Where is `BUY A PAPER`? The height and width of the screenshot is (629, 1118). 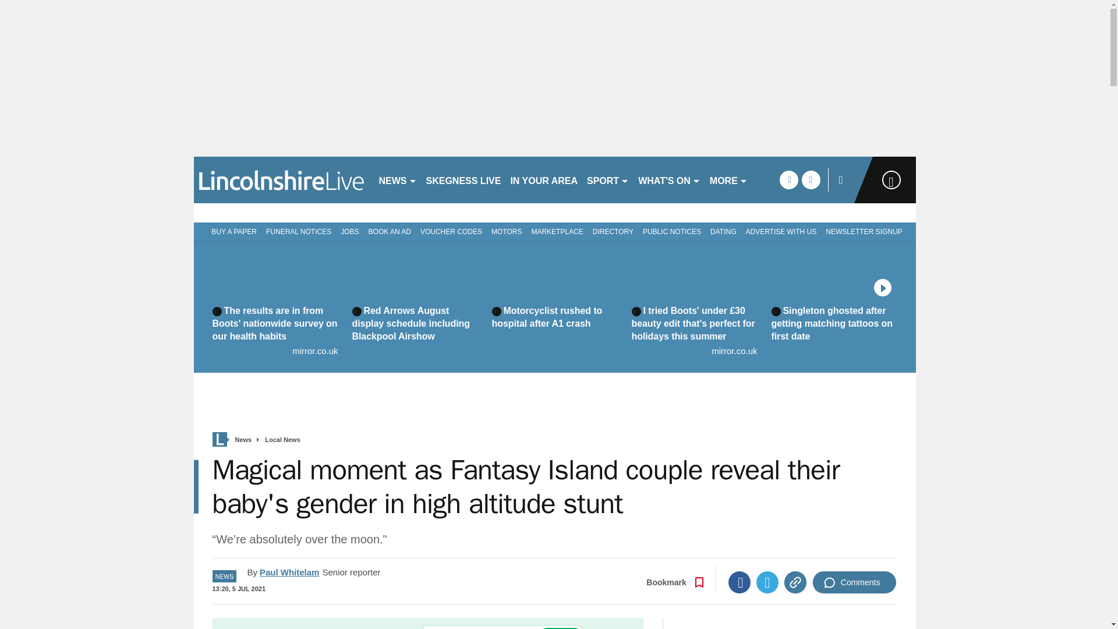
BUY A PAPER is located at coordinates (232, 231).